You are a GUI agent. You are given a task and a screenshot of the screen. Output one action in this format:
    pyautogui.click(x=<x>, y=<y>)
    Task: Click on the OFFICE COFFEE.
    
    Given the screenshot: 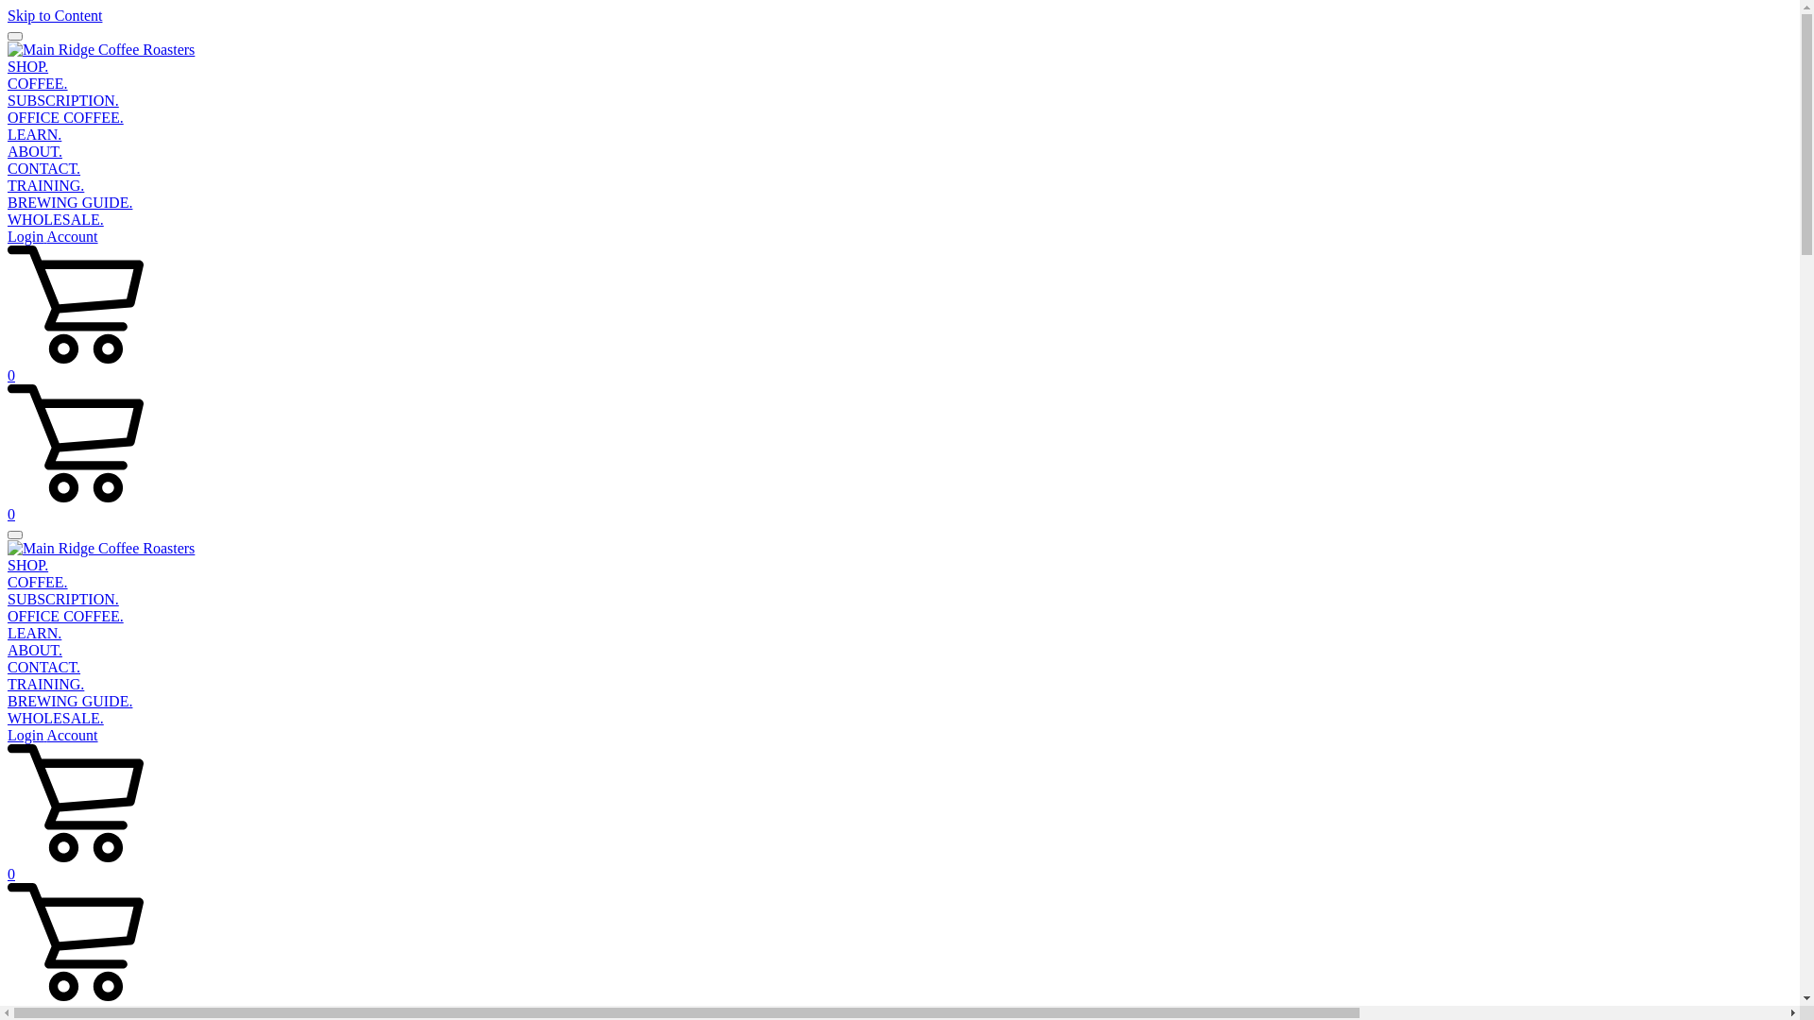 What is the action you would take?
    pyautogui.click(x=66, y=117)
    